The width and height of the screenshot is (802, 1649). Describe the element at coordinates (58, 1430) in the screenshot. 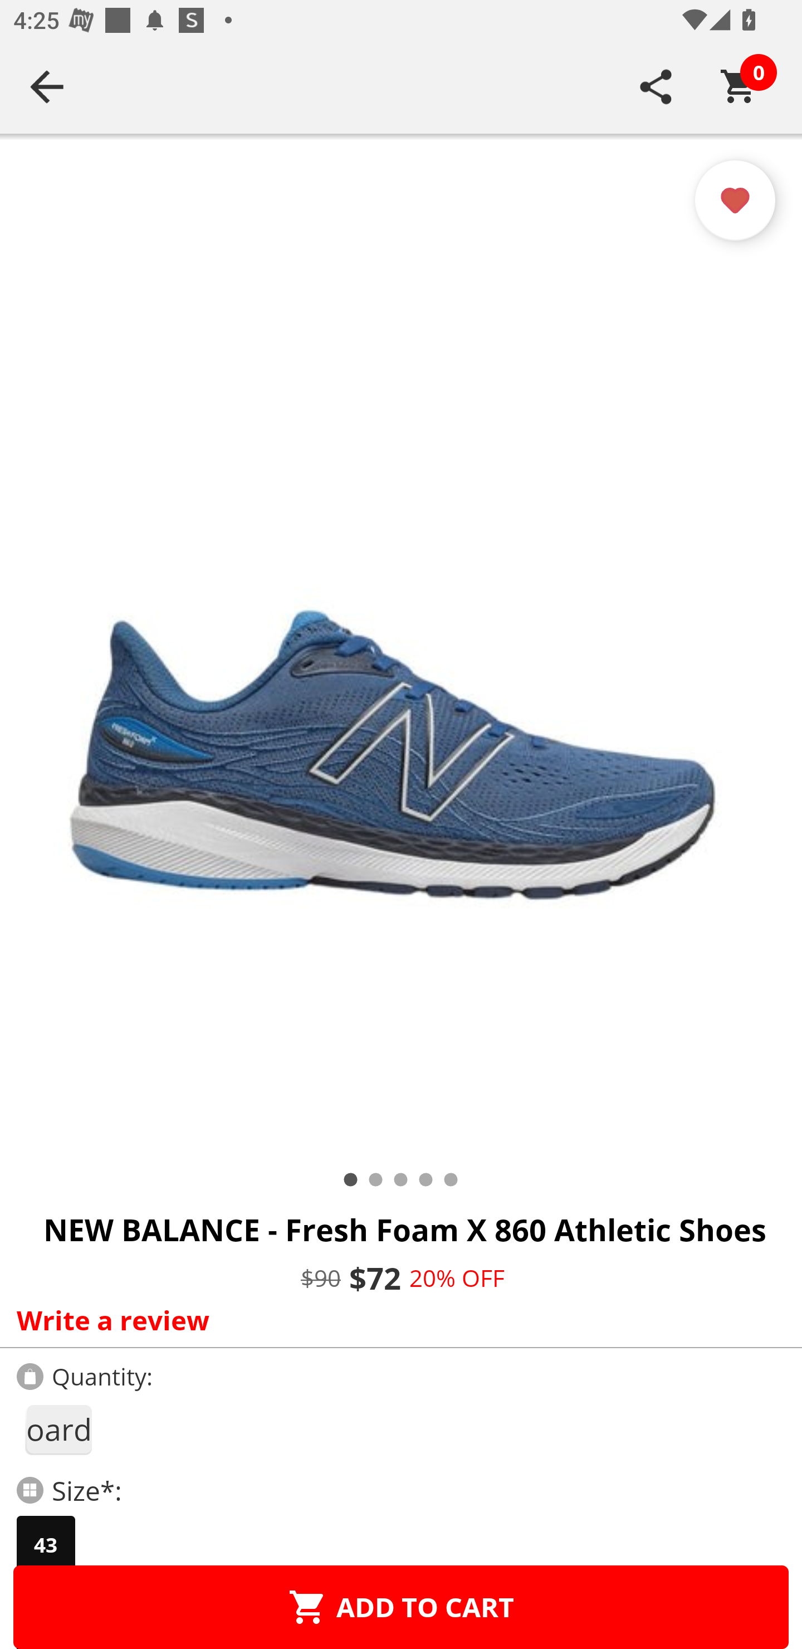

I see `1keyboard` at that location.